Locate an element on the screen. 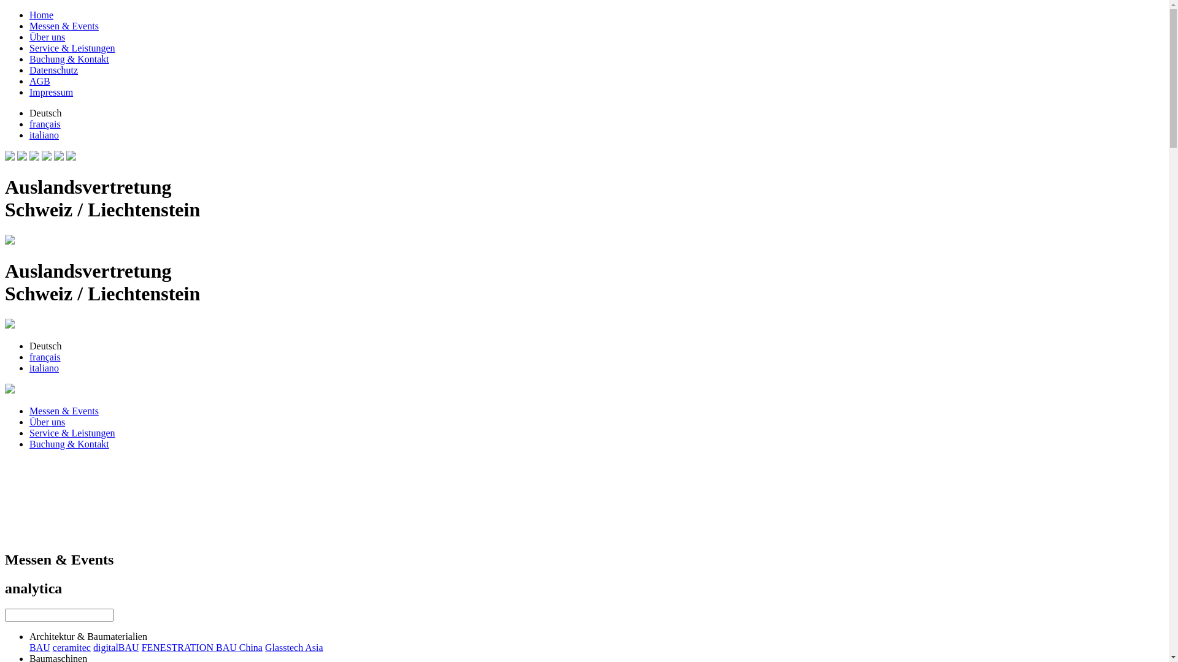 The height and width of the screenshot is (662, 1178). digitalBAU is located at coordinates (117, 647).